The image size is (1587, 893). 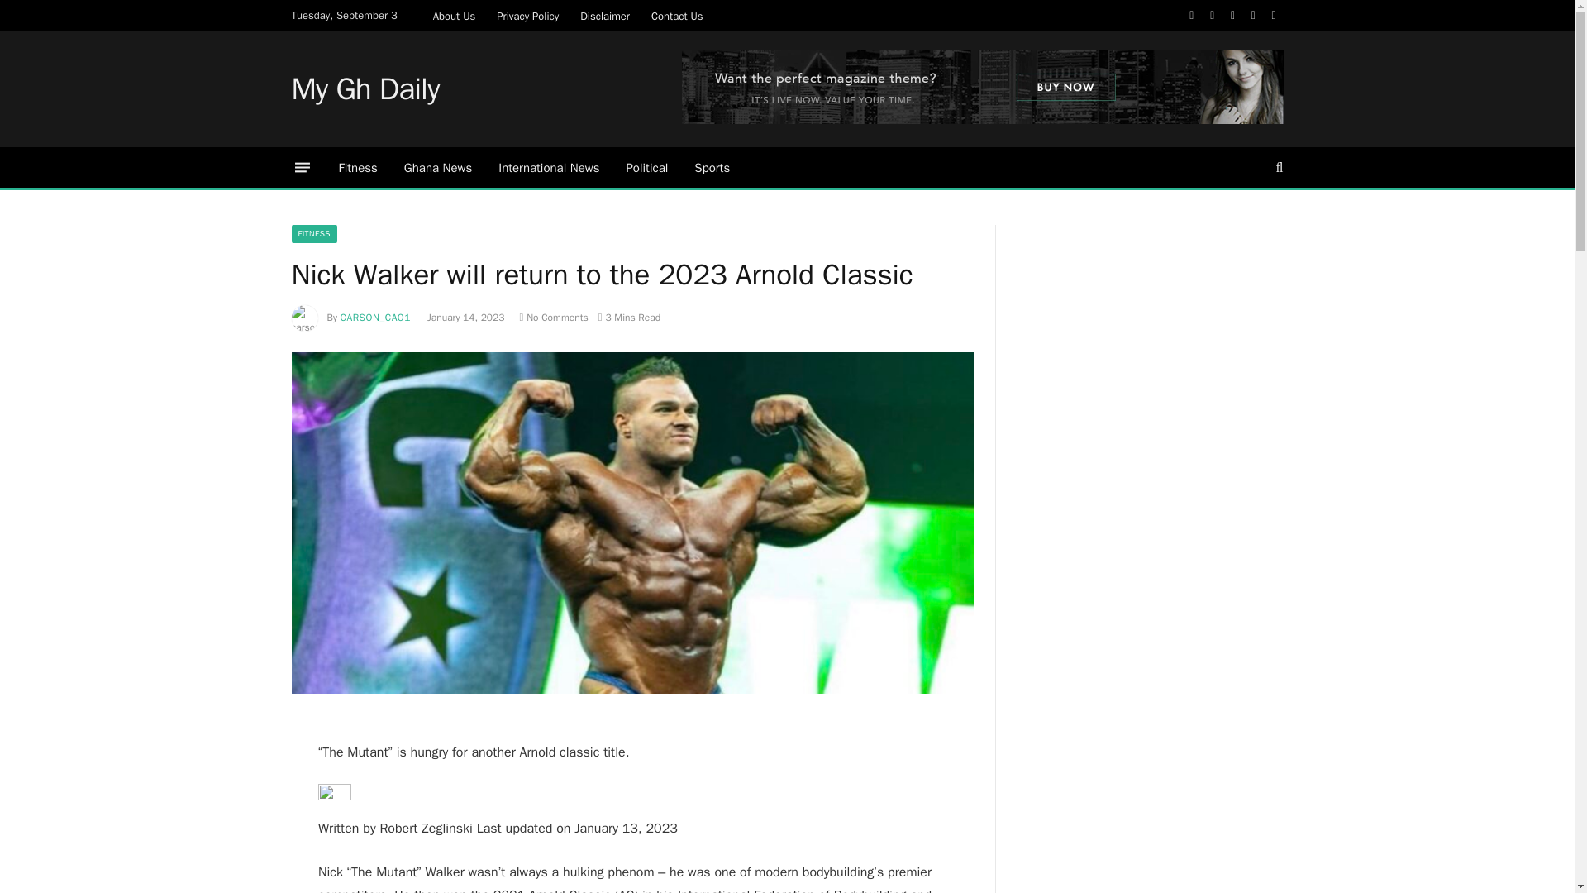 What do you see at coordinates (549, 167) in the screenshot?
I see `International News` at bounding box center [549, 167].